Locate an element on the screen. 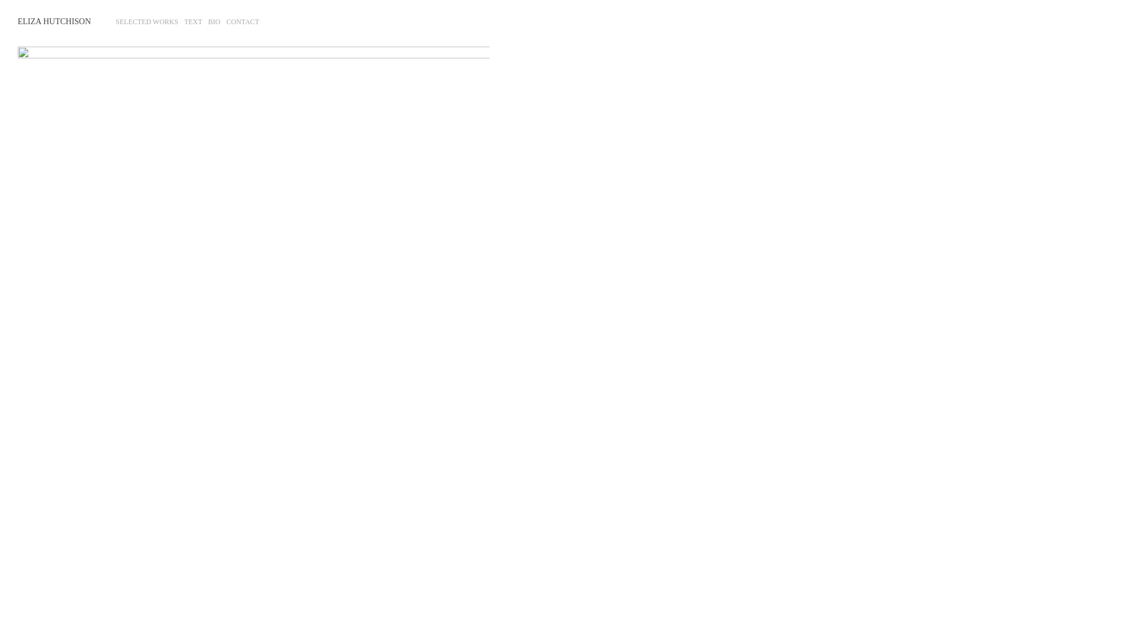  TEXT is located at coordinates (194, 22).